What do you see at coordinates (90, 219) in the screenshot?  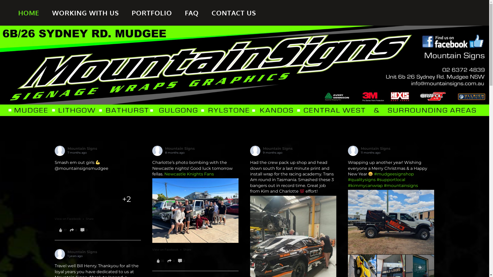 I see `Share` at bounding box center [90, 219].